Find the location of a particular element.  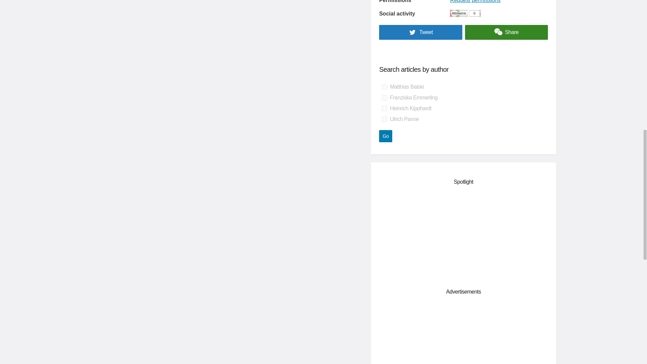

Request permissions is located at coordinates (475, 2).